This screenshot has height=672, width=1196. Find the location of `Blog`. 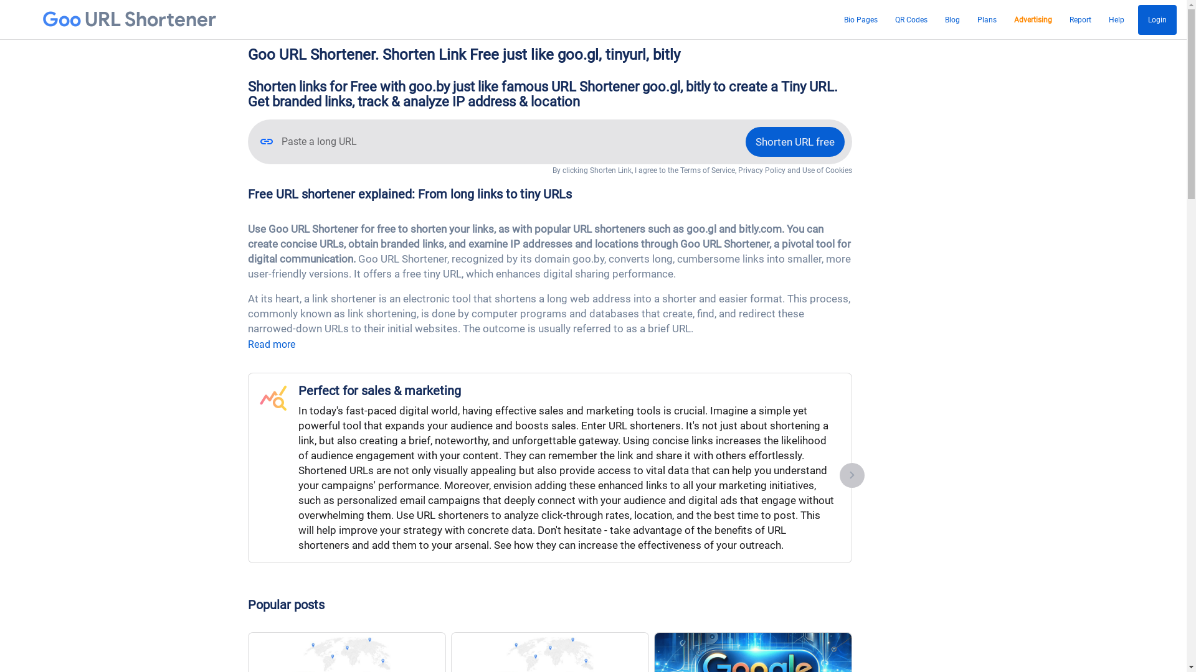

Blog is located at coordinates (952, 20).